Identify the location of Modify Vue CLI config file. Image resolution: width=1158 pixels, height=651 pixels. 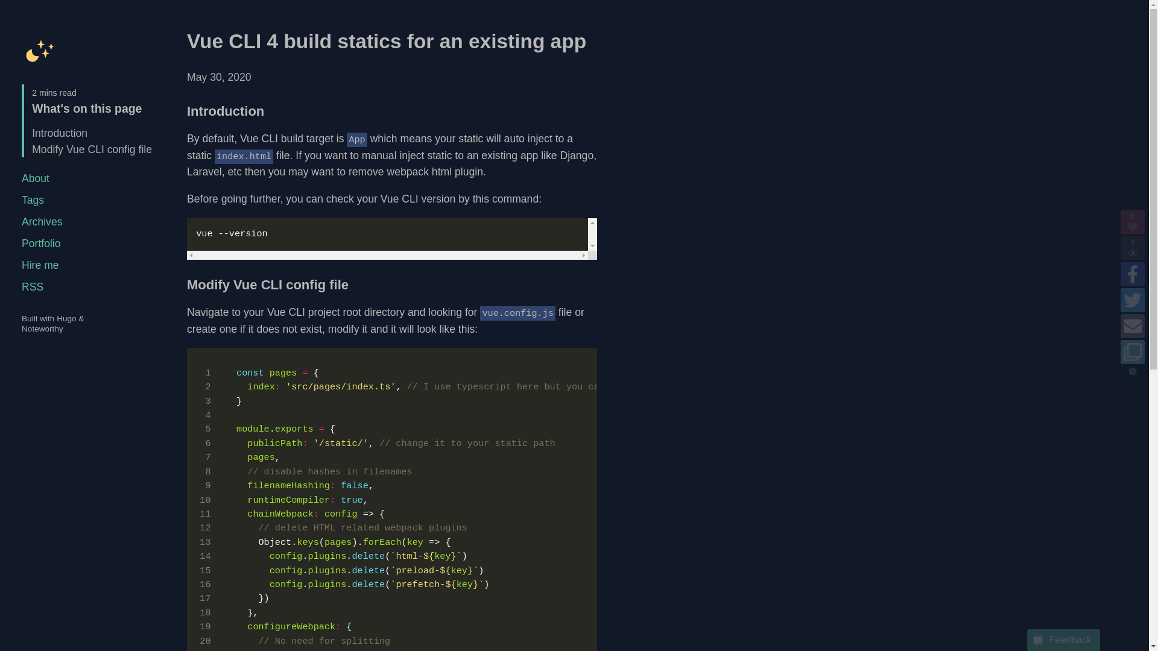
(92, 149).